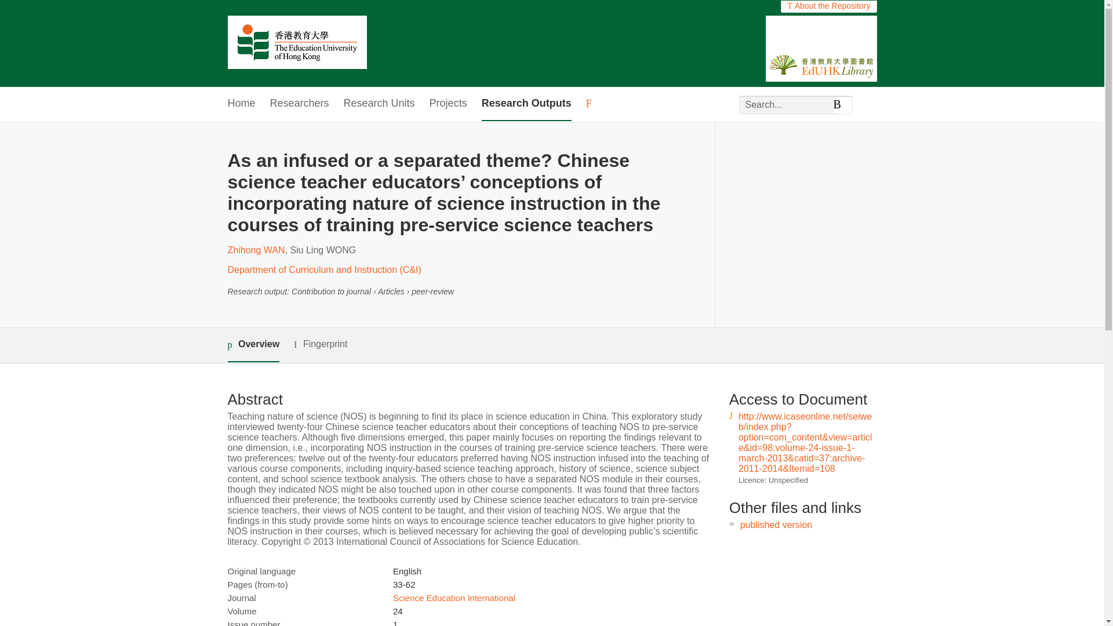 This screenshot has width=1113, height=626. What do you see at coordinates (253, 345) in the screenshot?
I see `Overview` at bounding box center [253, 345].